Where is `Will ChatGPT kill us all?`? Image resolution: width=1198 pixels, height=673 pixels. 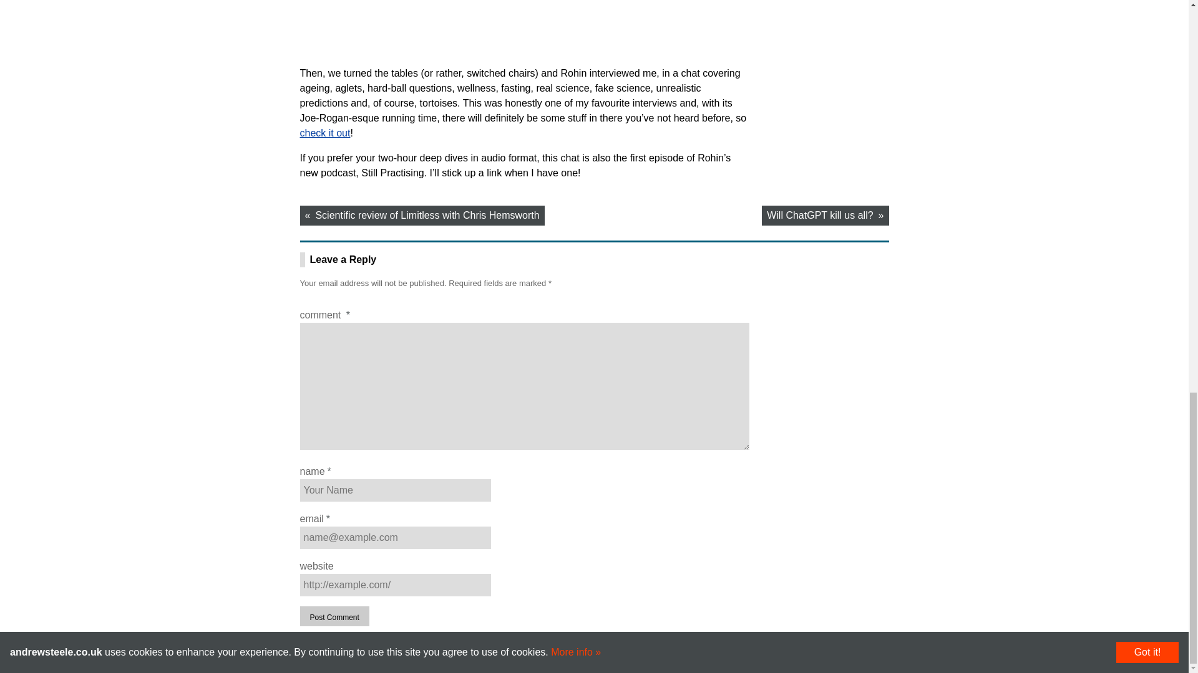
Will ChatGPT kill us all? is located at coordinates (825, 216).